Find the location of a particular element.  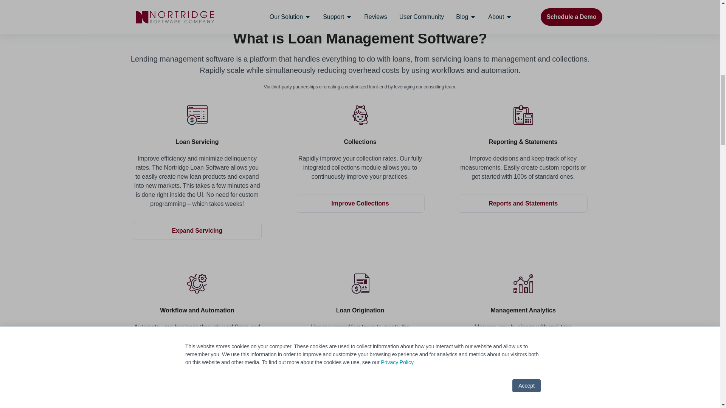

workflows-and-automation Created with Sketch. is located at coordinates (197, 284).